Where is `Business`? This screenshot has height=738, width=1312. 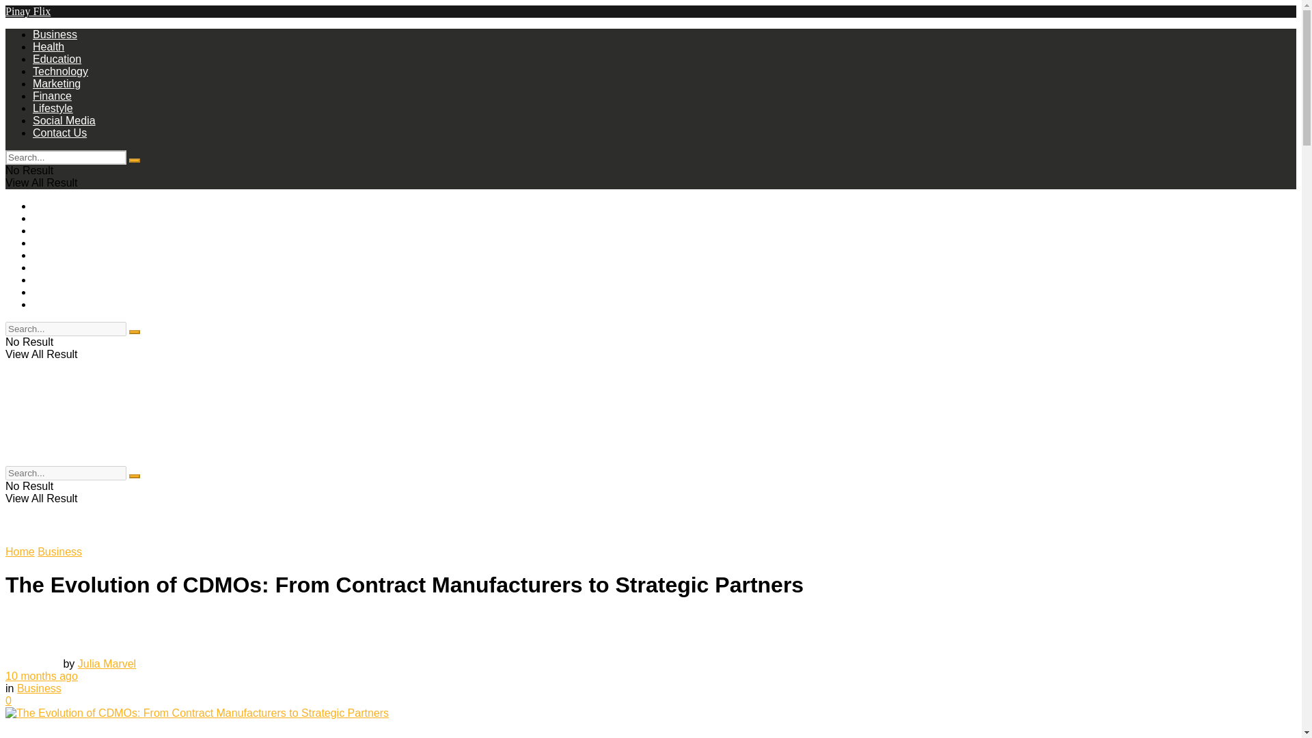 Business is located at coordinates (55, 34).